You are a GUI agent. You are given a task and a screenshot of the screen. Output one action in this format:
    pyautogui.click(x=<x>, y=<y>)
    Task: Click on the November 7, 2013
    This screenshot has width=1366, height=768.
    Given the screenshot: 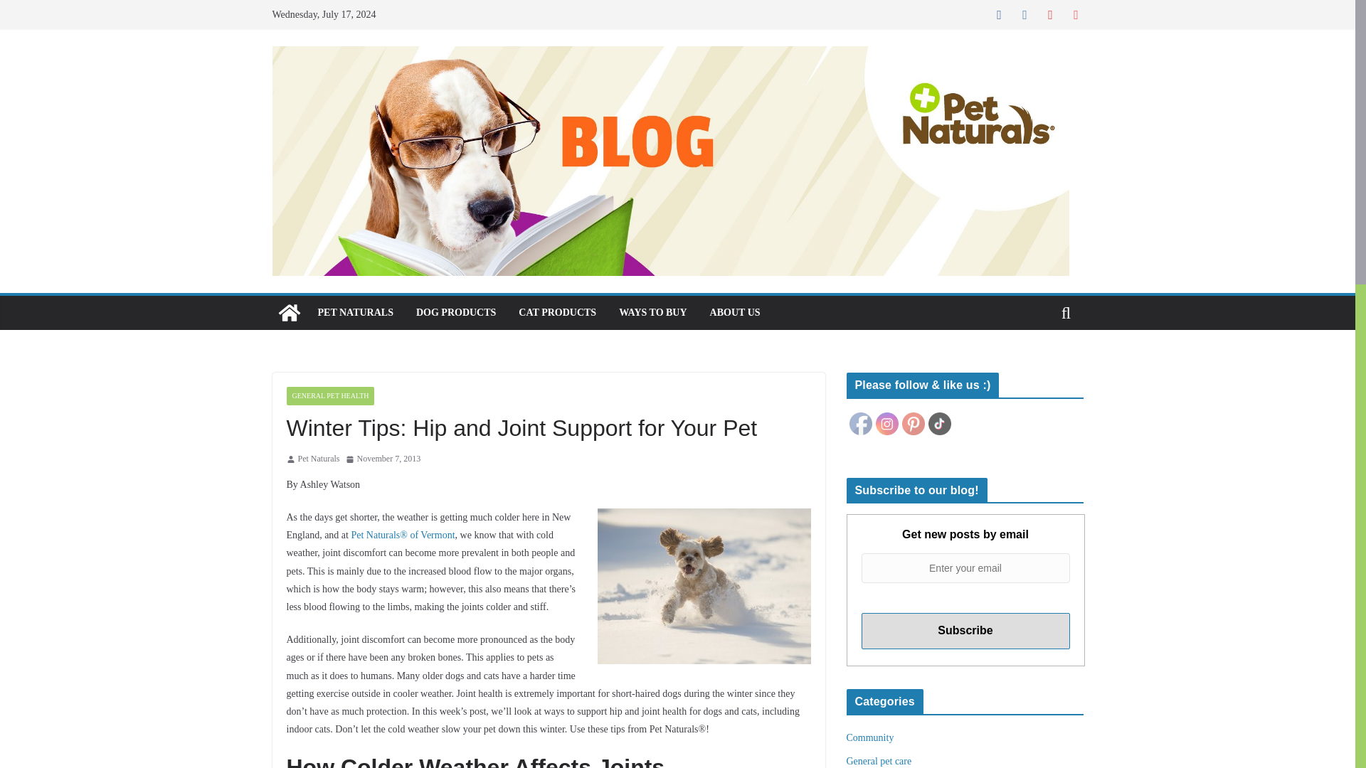 What is the action you would take?
    pyautogui.click(x=383, y=459)
    